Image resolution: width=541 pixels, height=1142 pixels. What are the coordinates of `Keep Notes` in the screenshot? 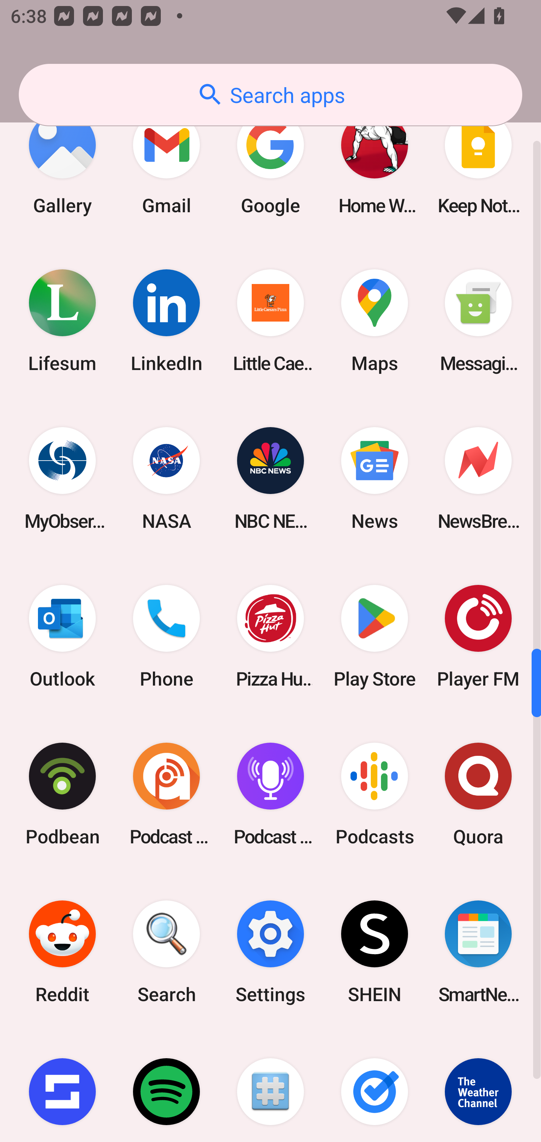 It's located at (478, 163).